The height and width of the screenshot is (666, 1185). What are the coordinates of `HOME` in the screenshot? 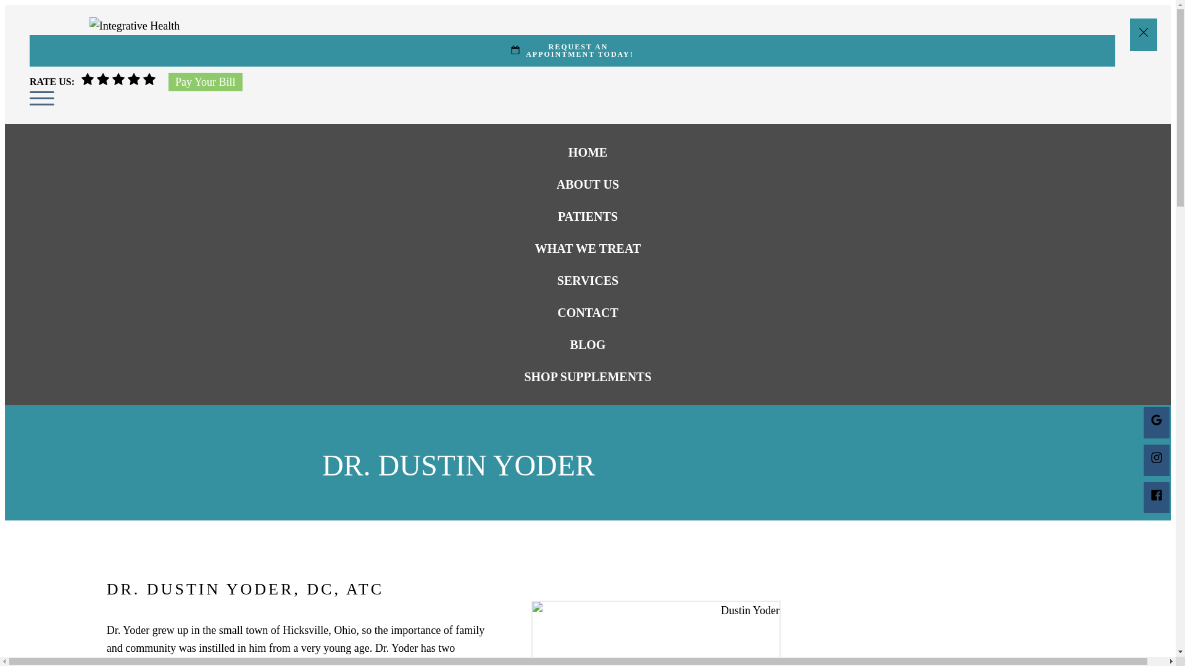 It's located at (588, 152).